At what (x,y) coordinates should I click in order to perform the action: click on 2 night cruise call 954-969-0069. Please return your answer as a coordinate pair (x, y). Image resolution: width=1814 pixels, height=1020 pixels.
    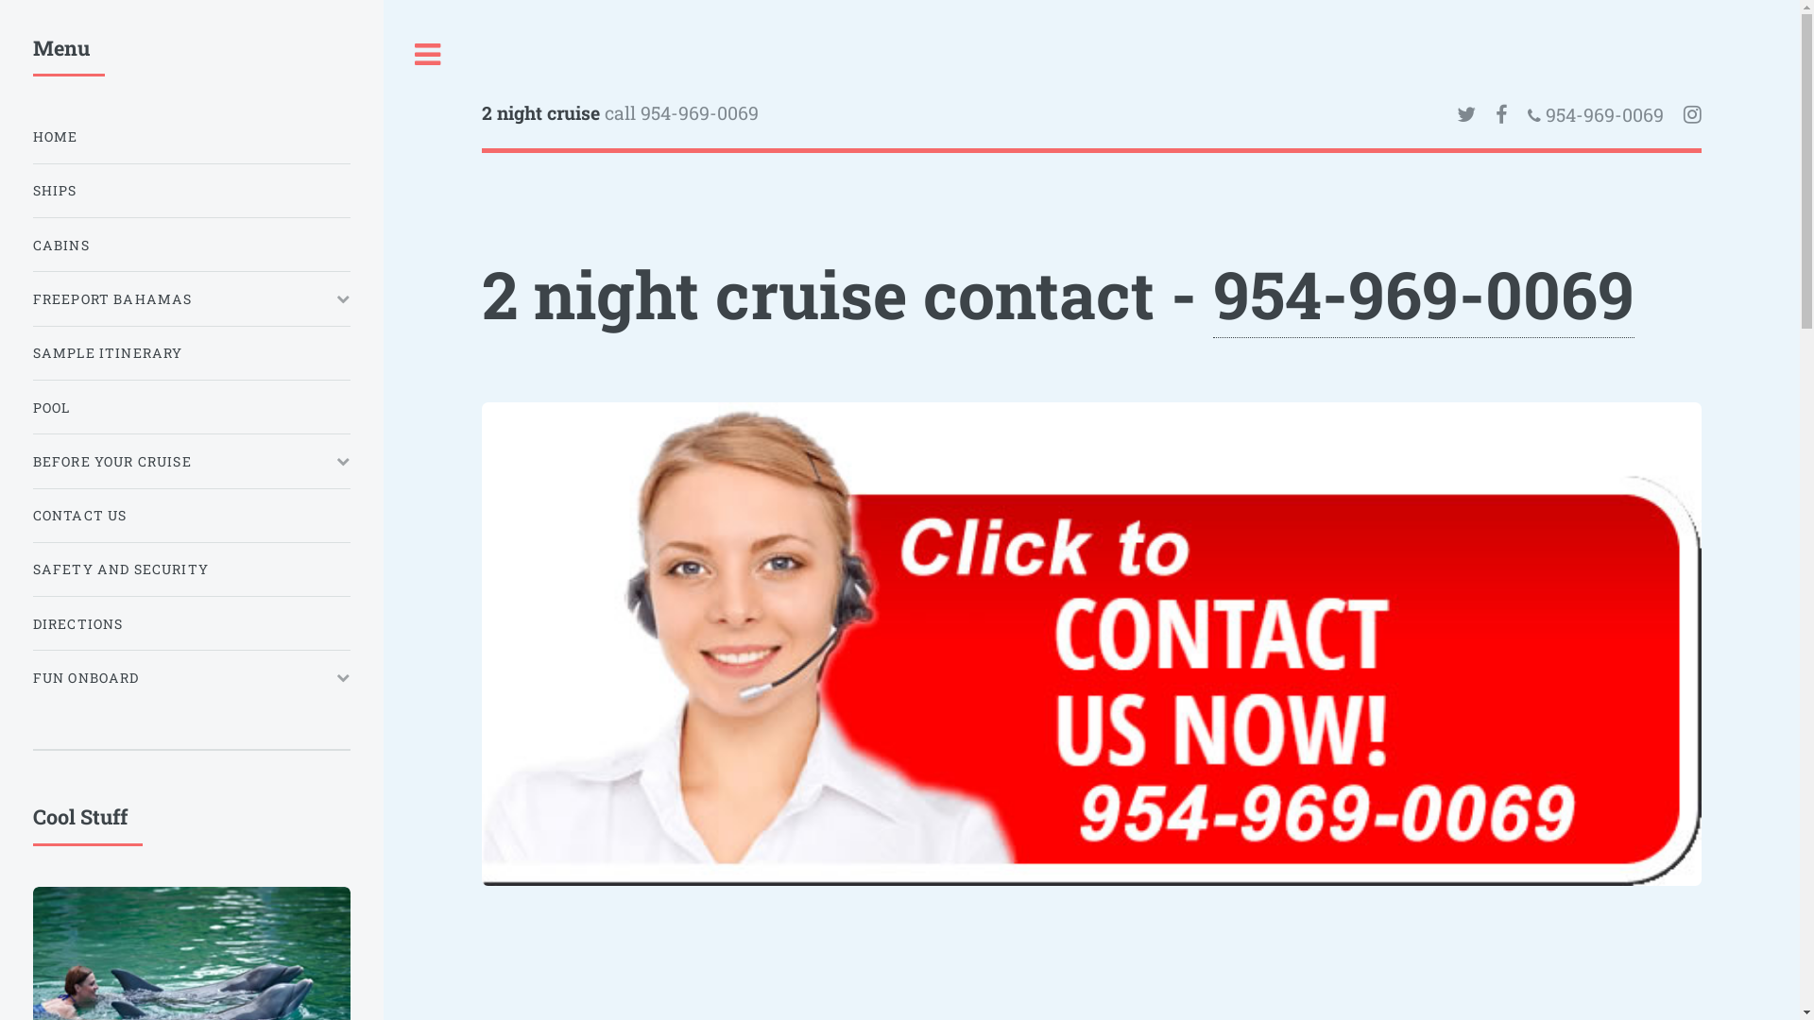
    Looking at the image, I should click on (787, 115).